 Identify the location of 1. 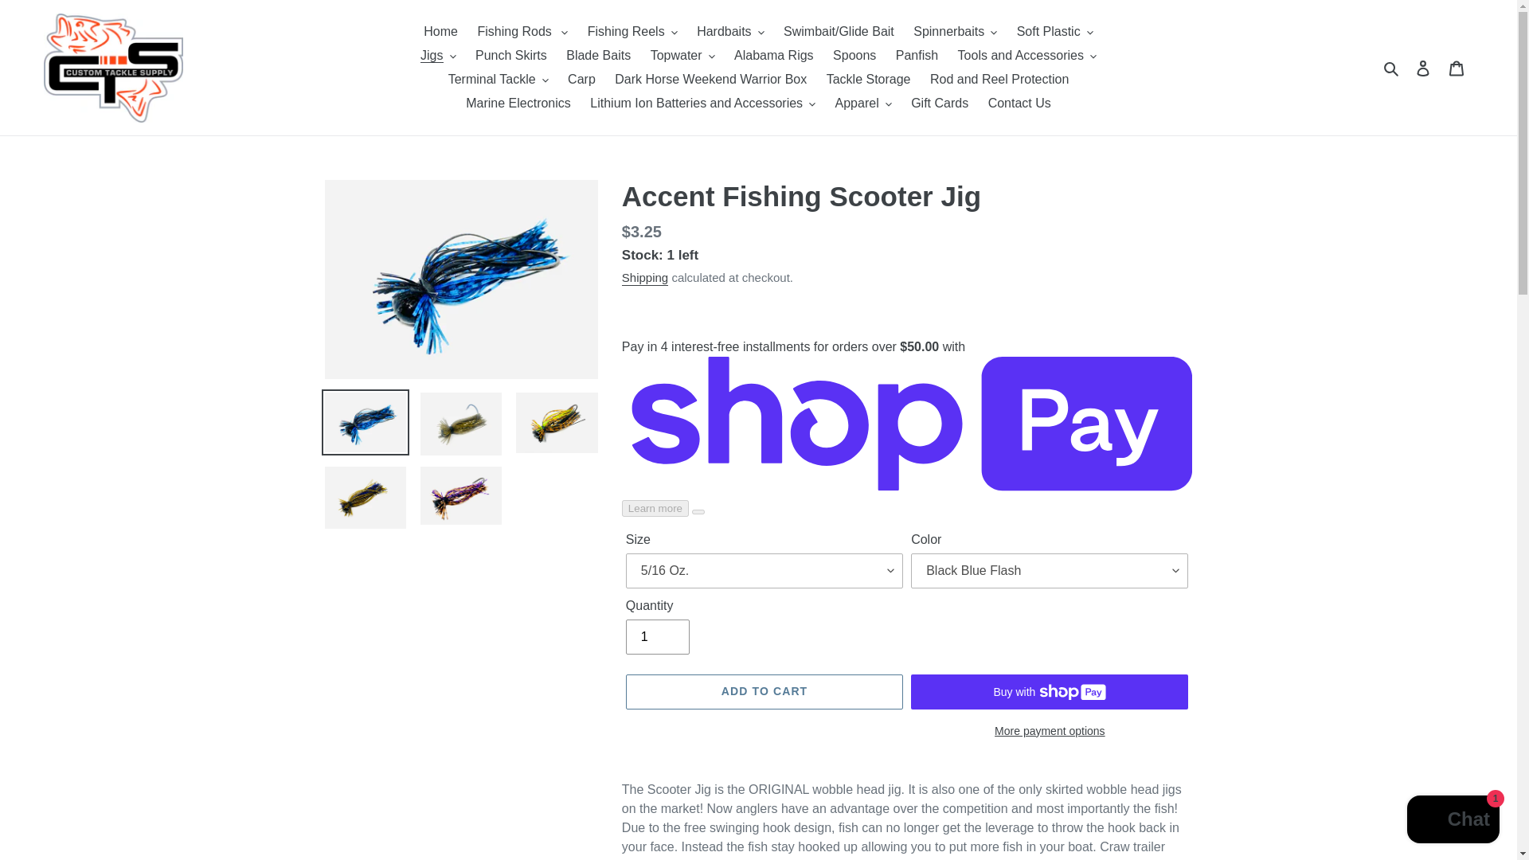
(657, 636).